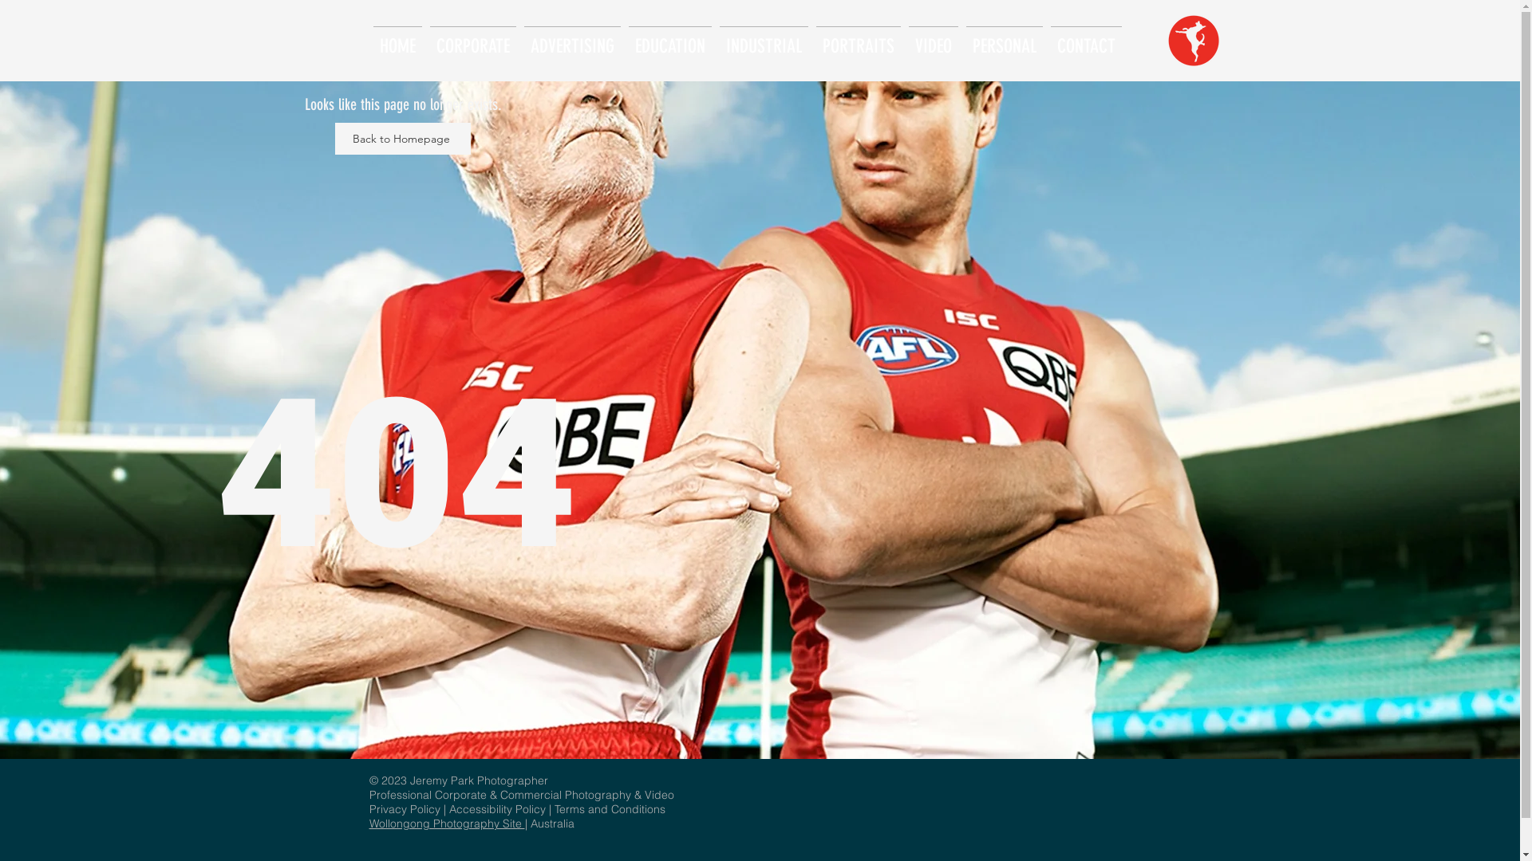 The width and height of the screenshot is (1532, 861). Describe the element at coordinates (397, 40) in the screenshot. I see `HOME` at that location.